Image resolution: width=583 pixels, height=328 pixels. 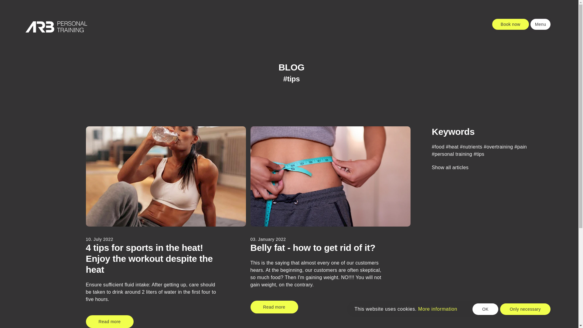 What do you see at coordinates (525, 309) in the screenshot?
I see `Only necessary` at bounding box center [525, 309].